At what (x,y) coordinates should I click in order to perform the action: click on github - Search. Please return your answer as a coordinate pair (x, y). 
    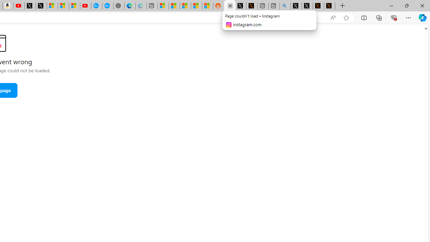
    Looking at the image, I should click on (285, 6).